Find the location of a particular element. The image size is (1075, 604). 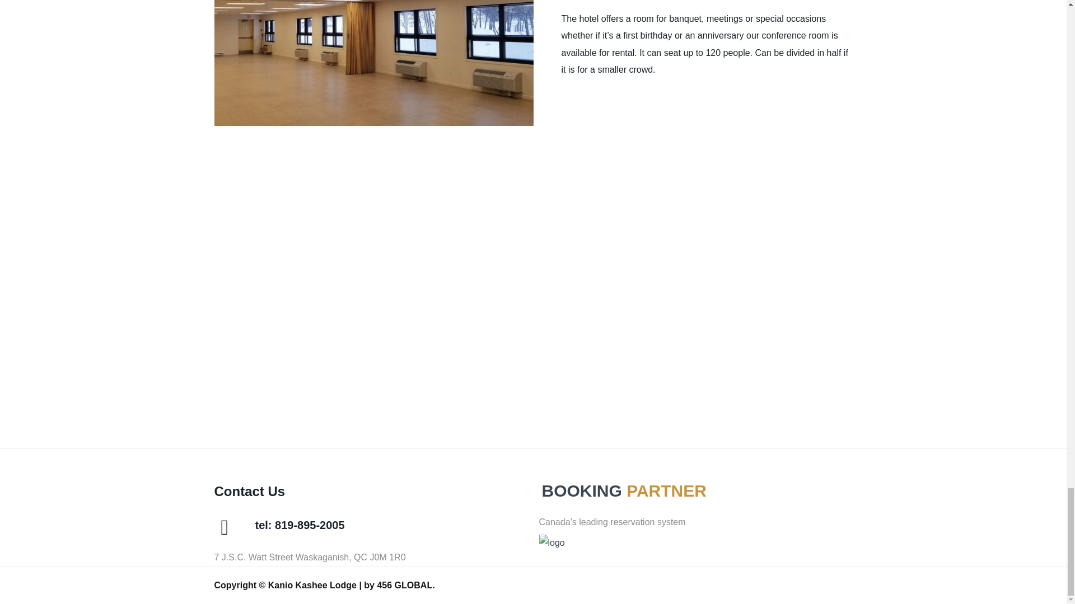

logo is located at coordinates (551, 542).